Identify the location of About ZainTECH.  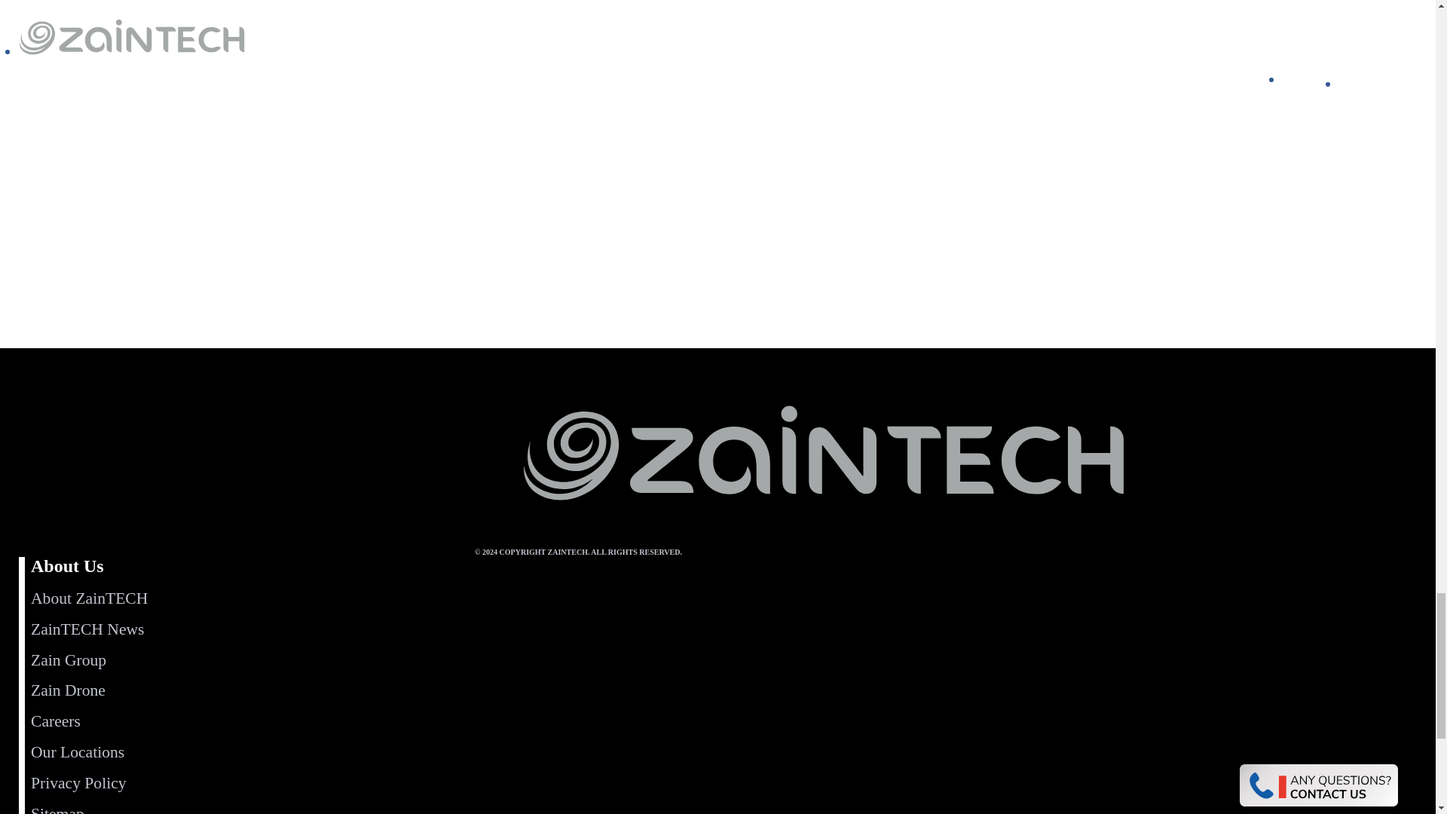
(89, 598).